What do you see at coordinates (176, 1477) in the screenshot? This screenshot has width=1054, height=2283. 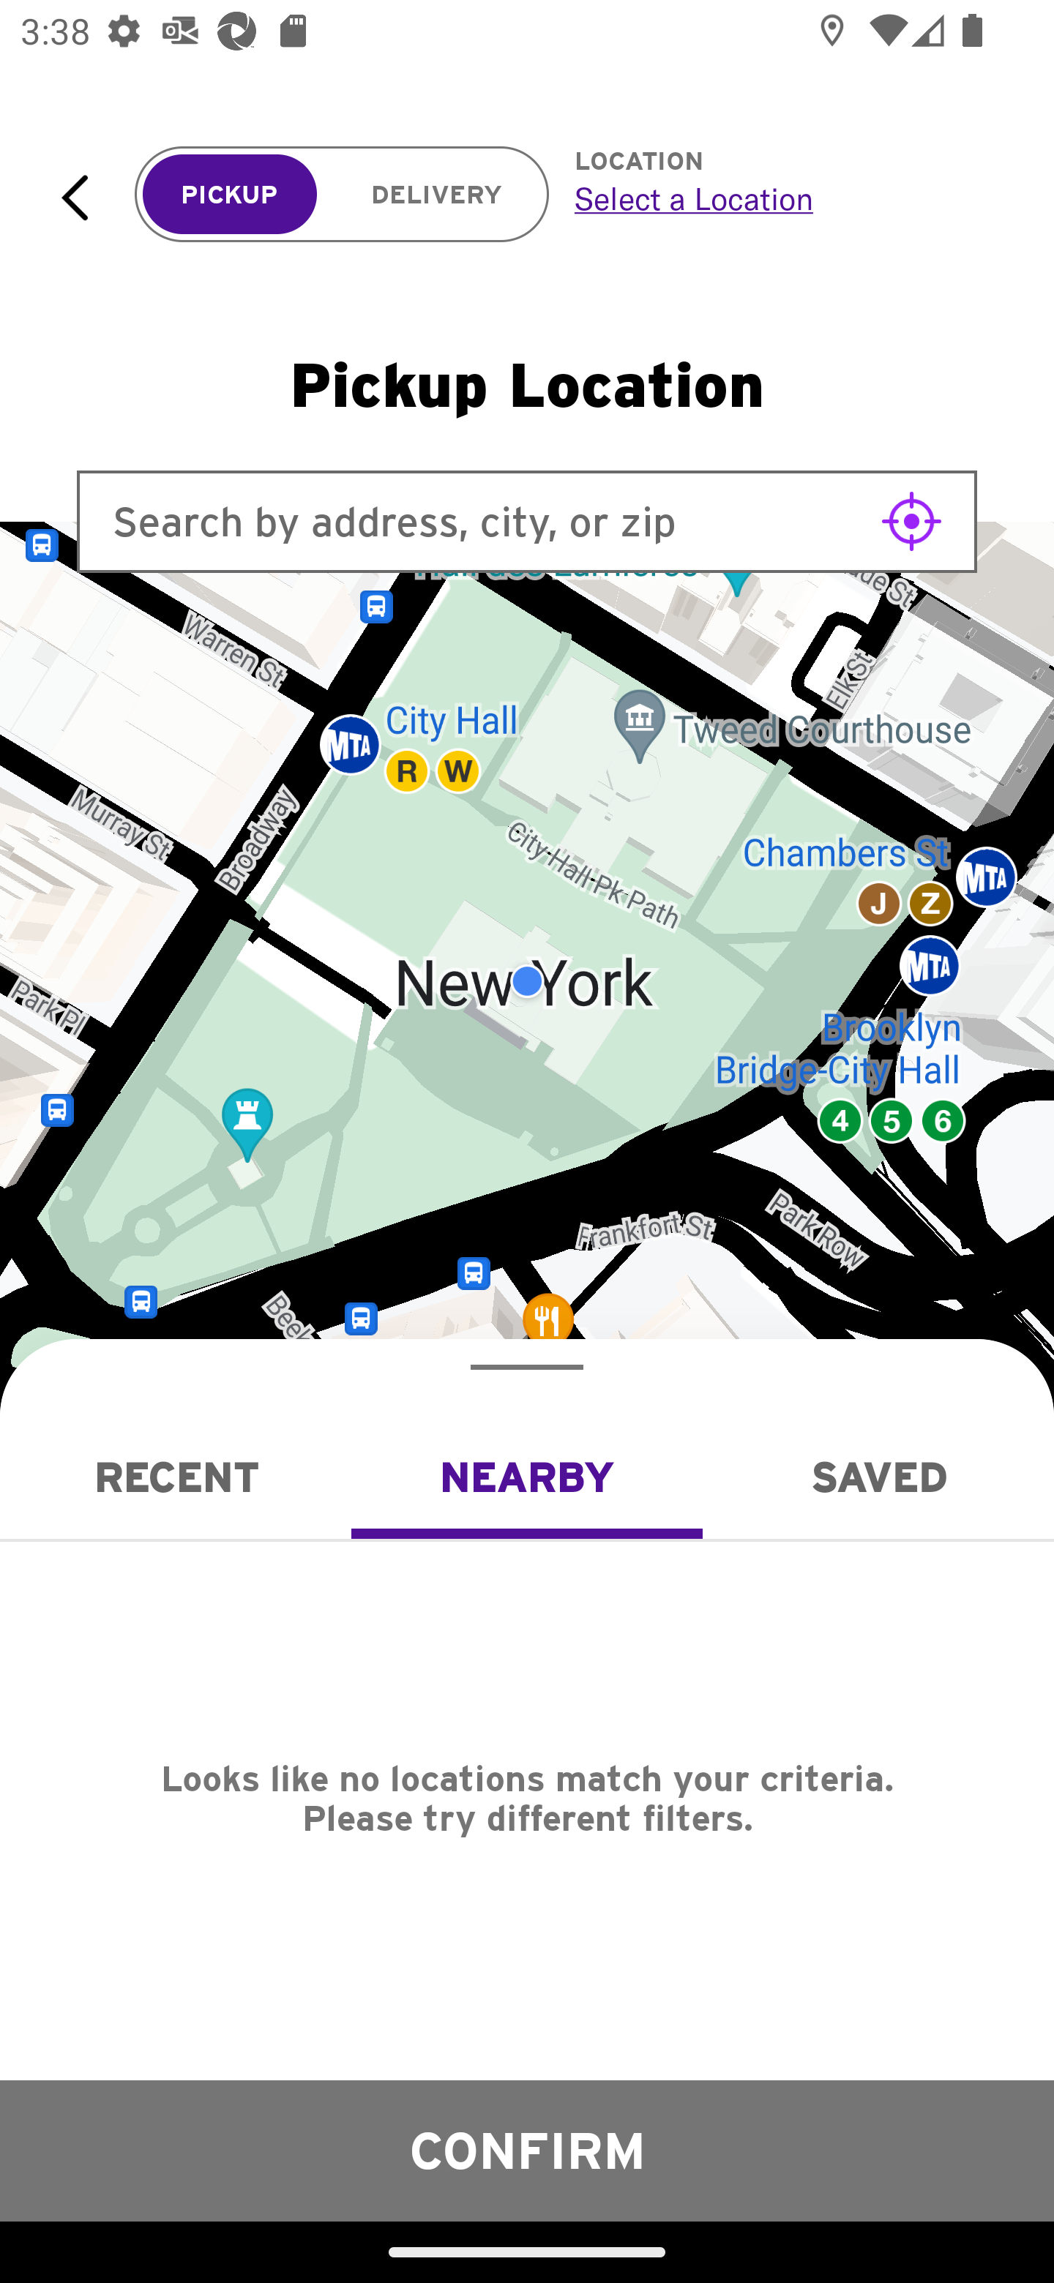 I see `Recent RECENT` at bounding box center [176, 1477].